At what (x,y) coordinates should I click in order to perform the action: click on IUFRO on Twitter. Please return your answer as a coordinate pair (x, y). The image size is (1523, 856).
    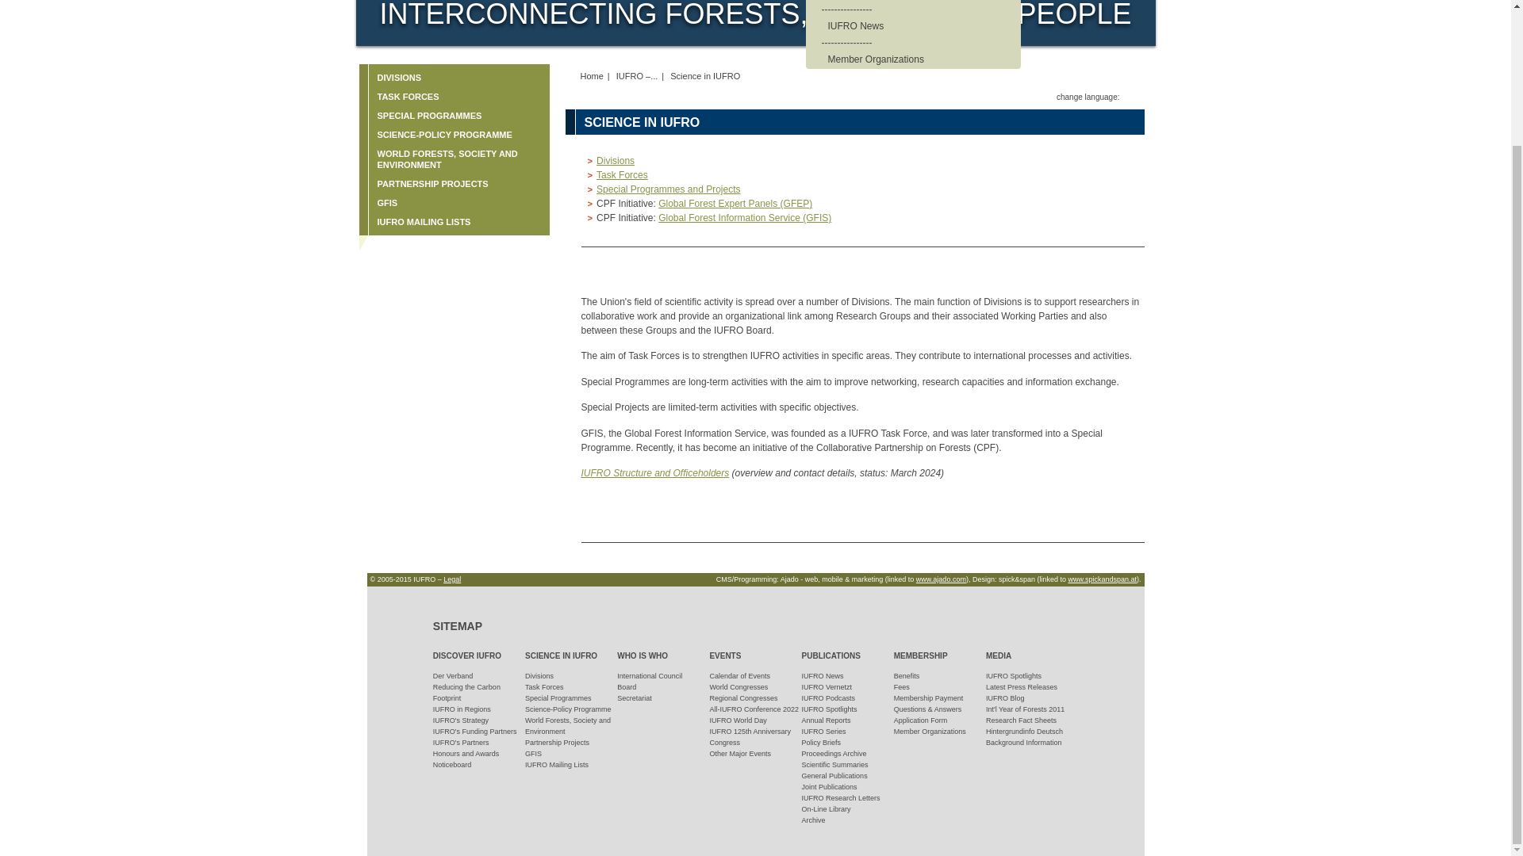
    Looking at the image, I should click on (1075, 76).